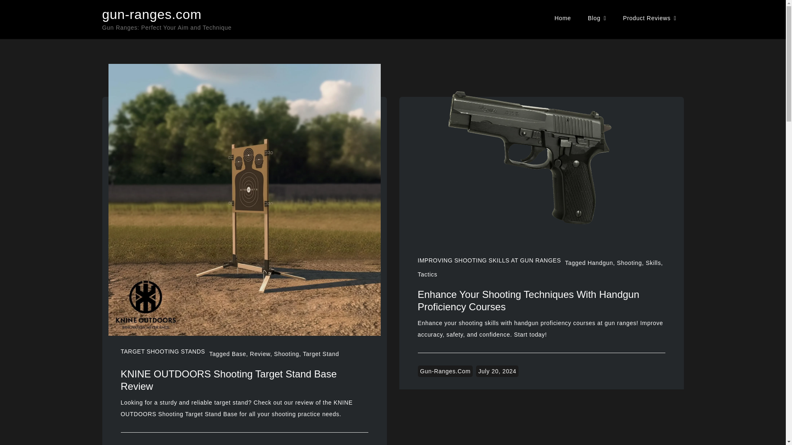  I want to click on Target Stand, so click(321, 354).